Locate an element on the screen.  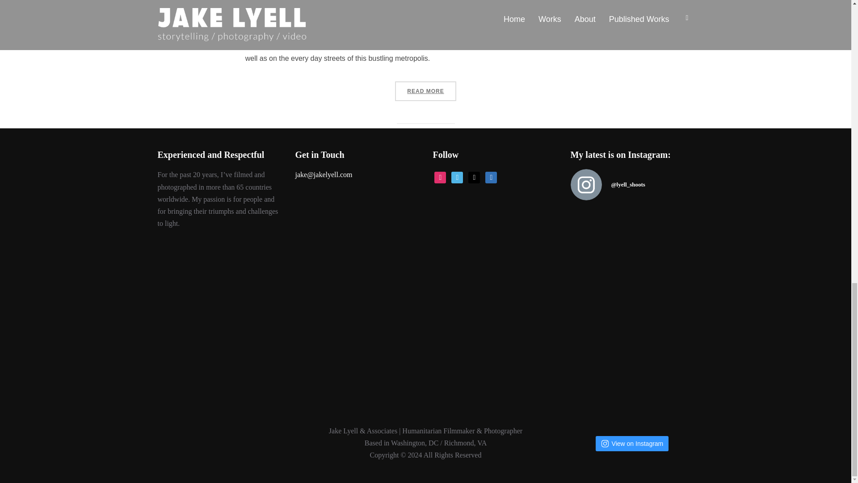
linkedin is located at coordinates (491, 176).